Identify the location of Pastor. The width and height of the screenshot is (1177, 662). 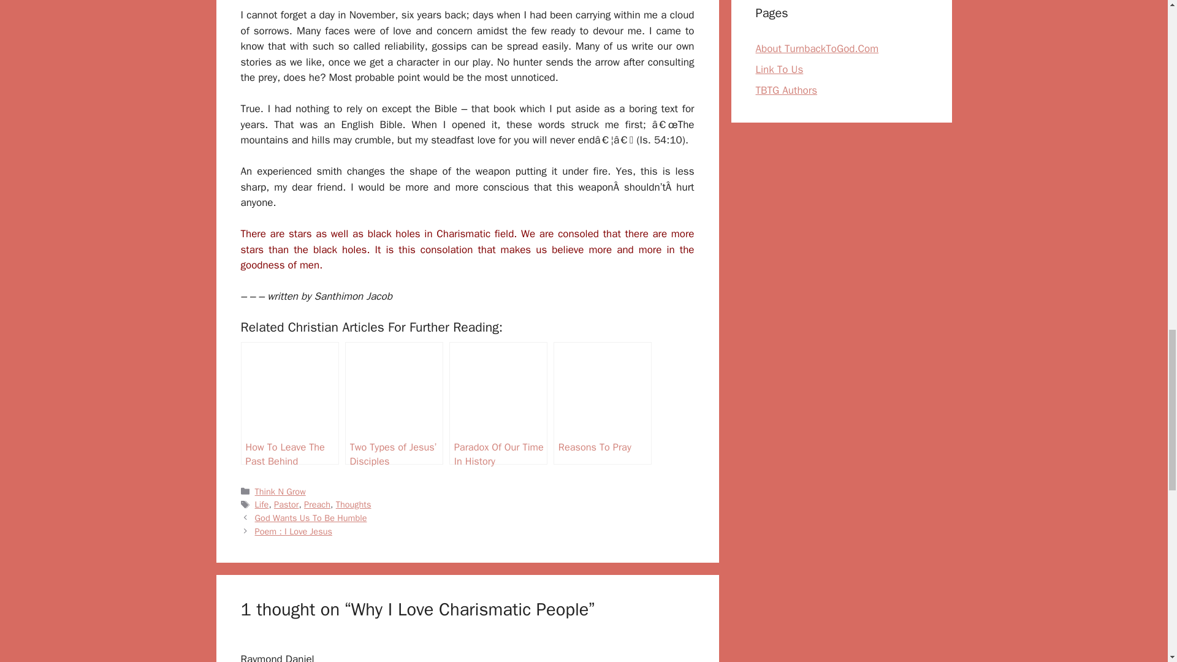
(286, 504).